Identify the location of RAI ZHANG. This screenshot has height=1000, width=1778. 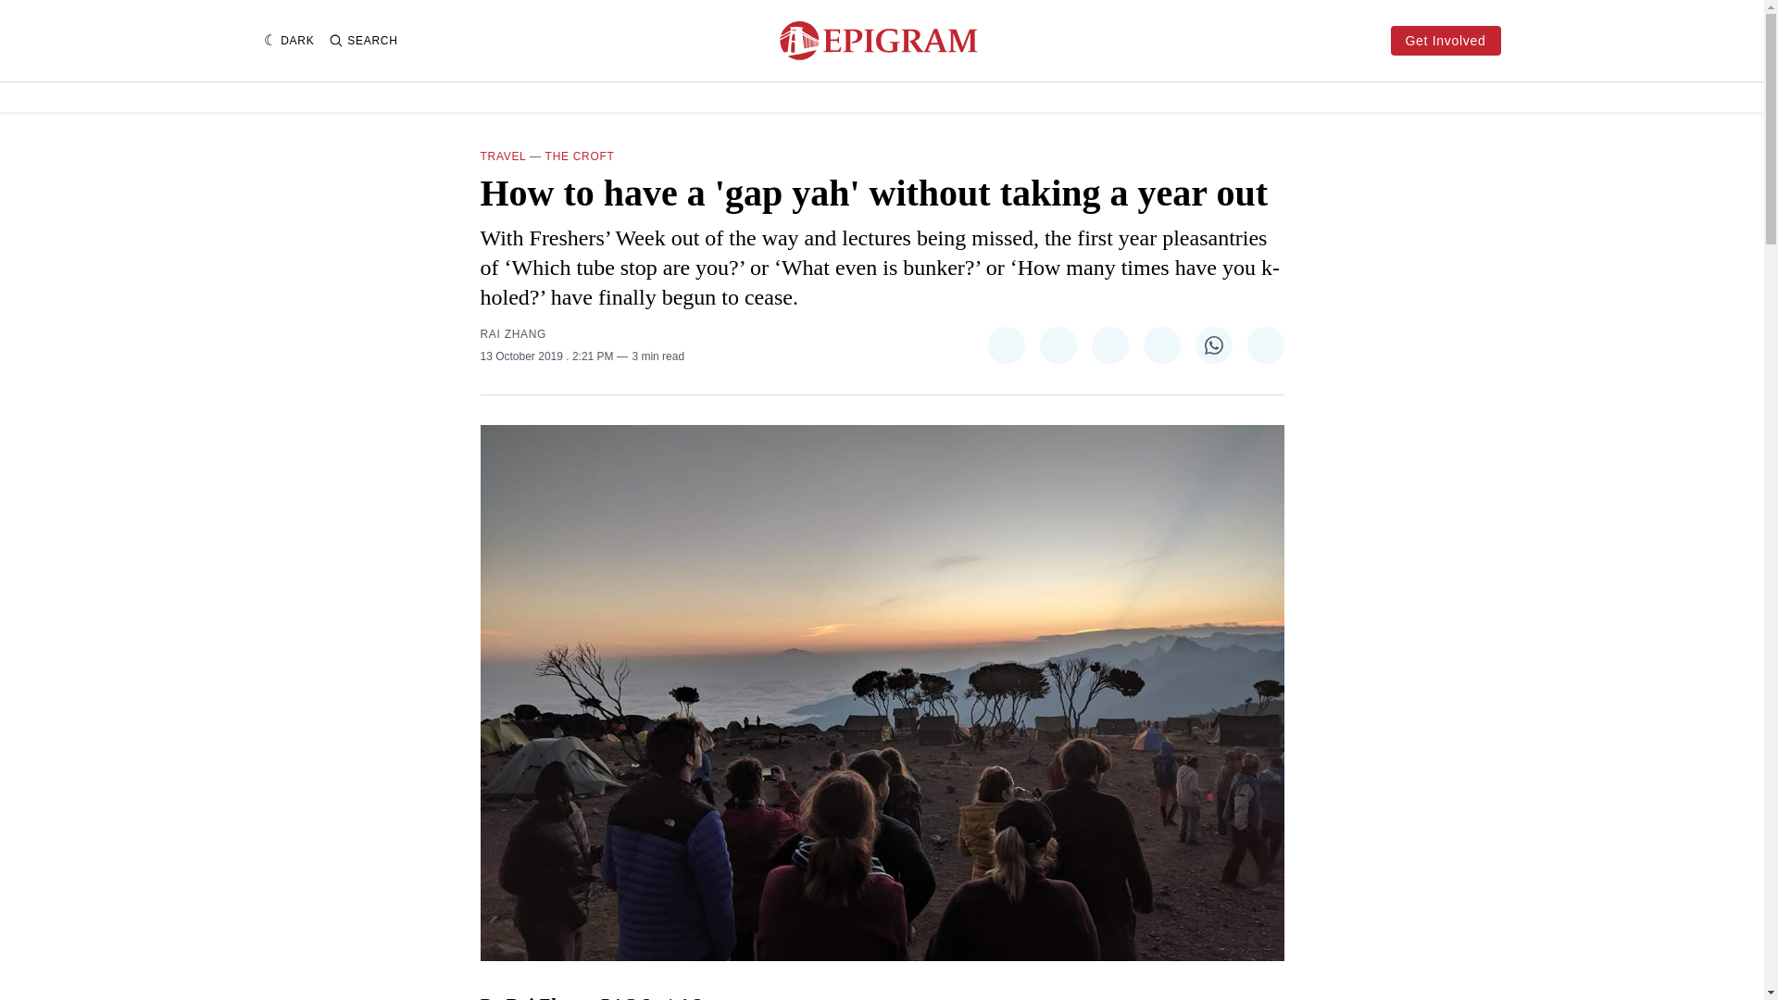
(513, 334).